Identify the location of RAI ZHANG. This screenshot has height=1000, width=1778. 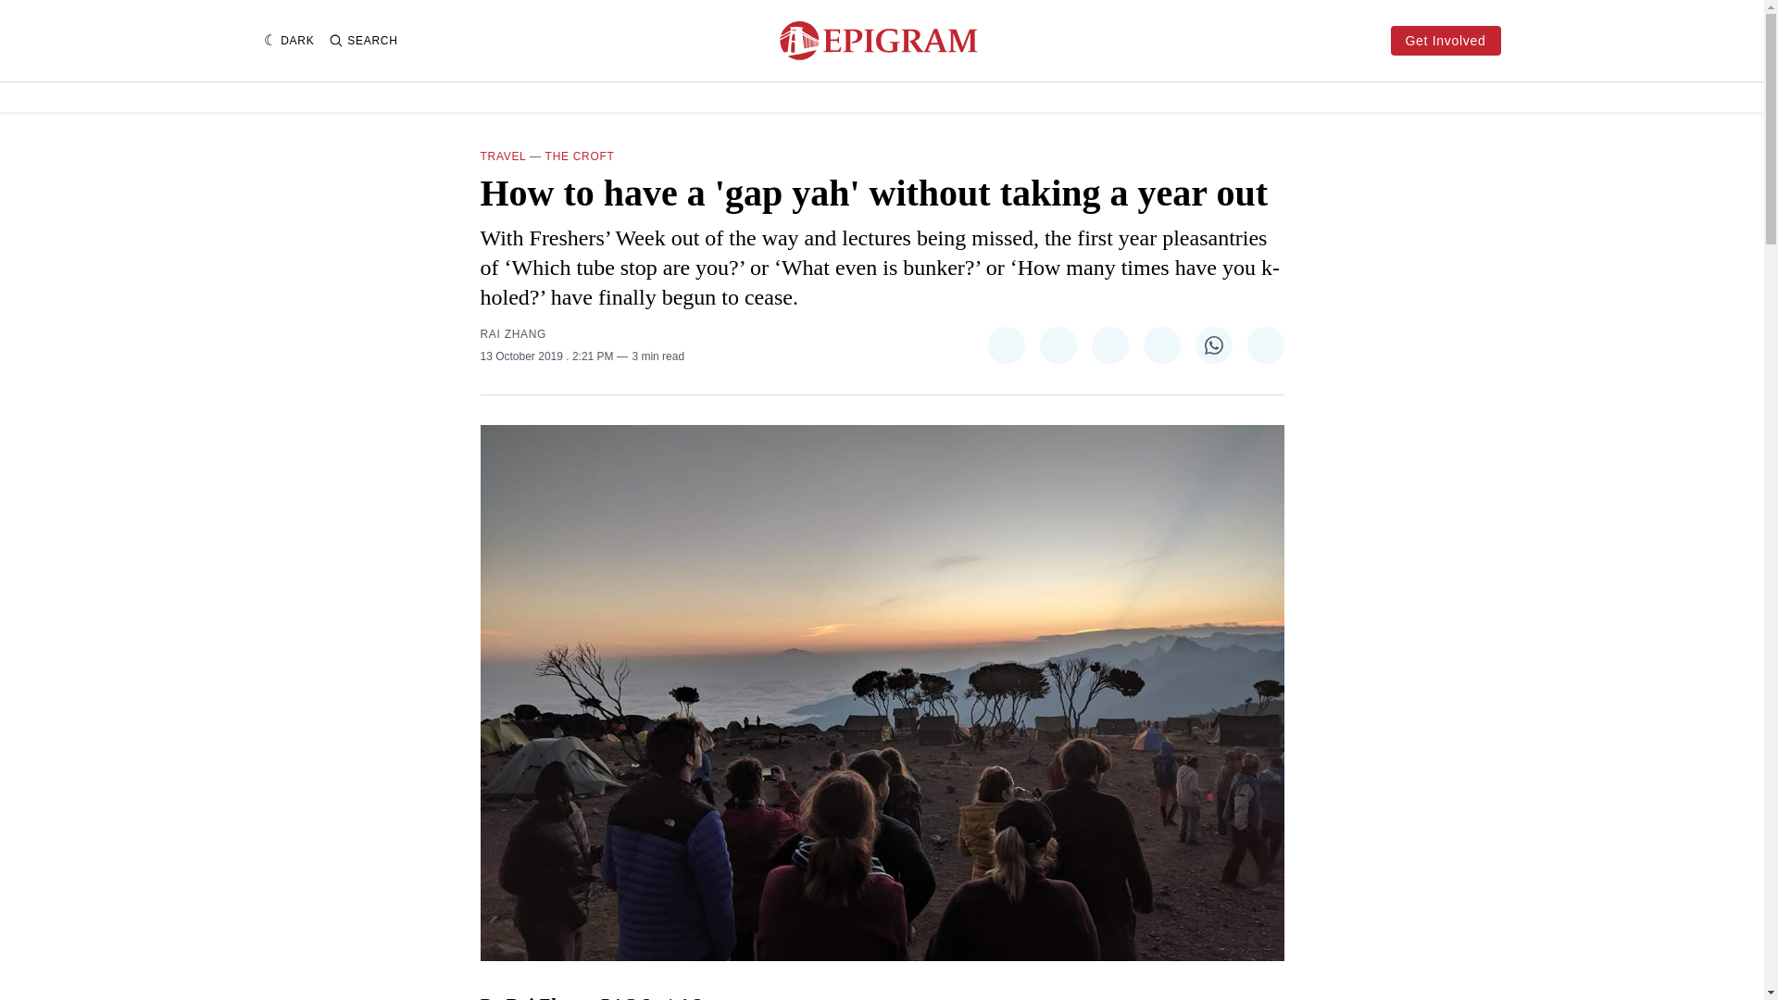
(513, 334).